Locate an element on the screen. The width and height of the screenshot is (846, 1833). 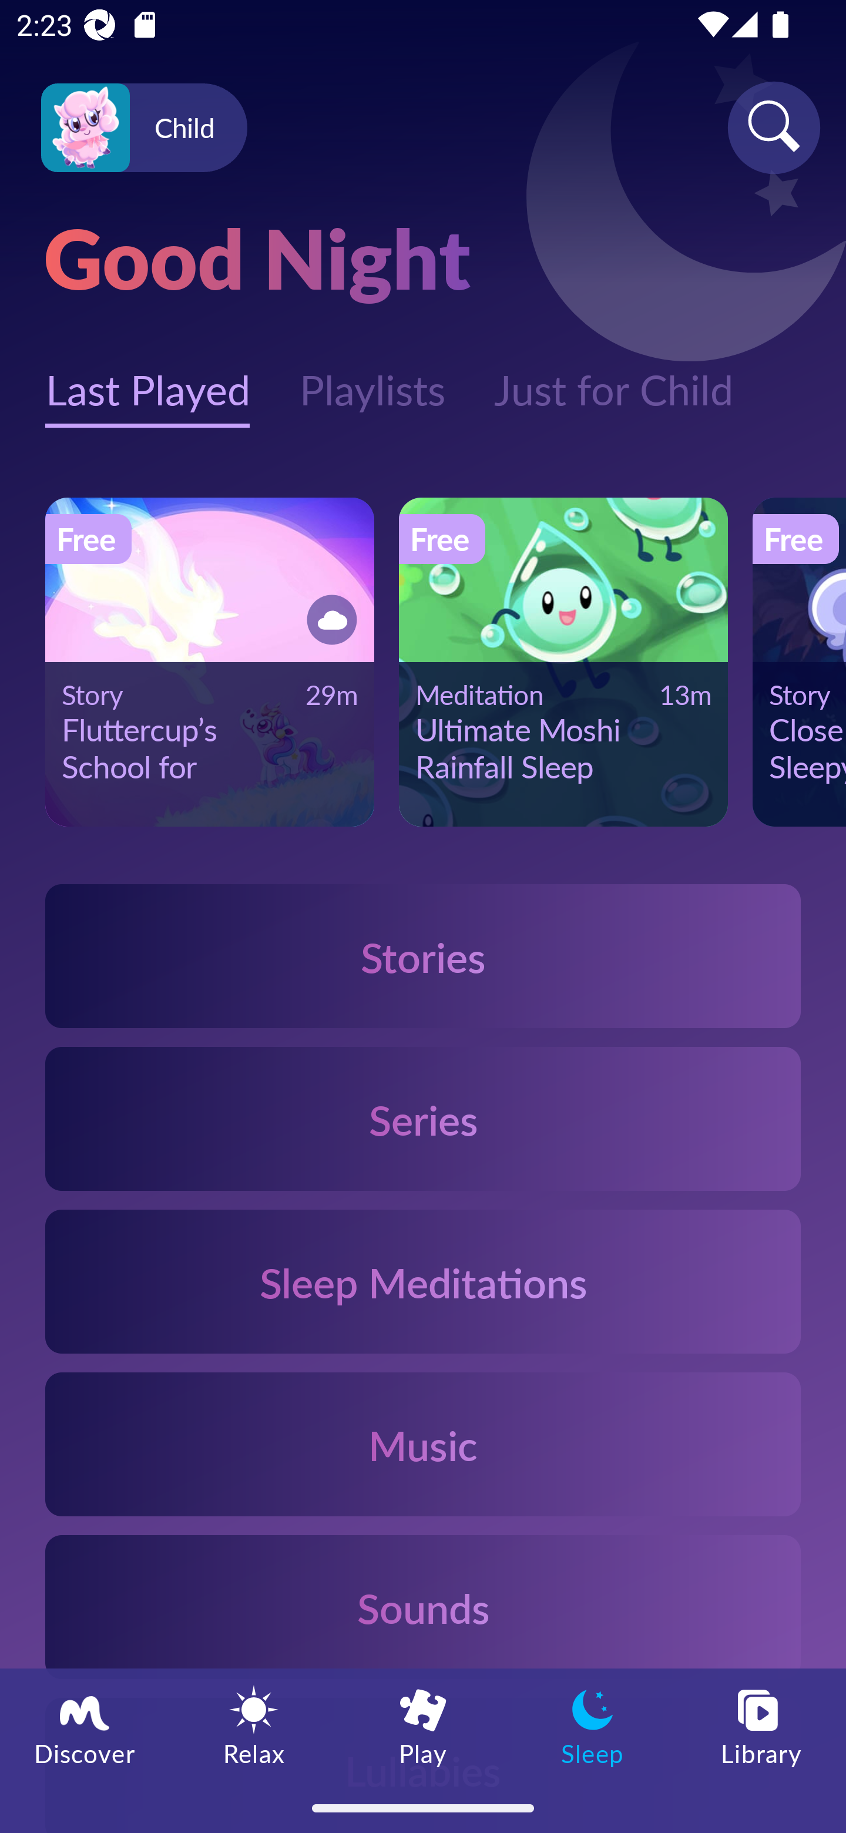
Discover is located at coordinates (85, 1725).